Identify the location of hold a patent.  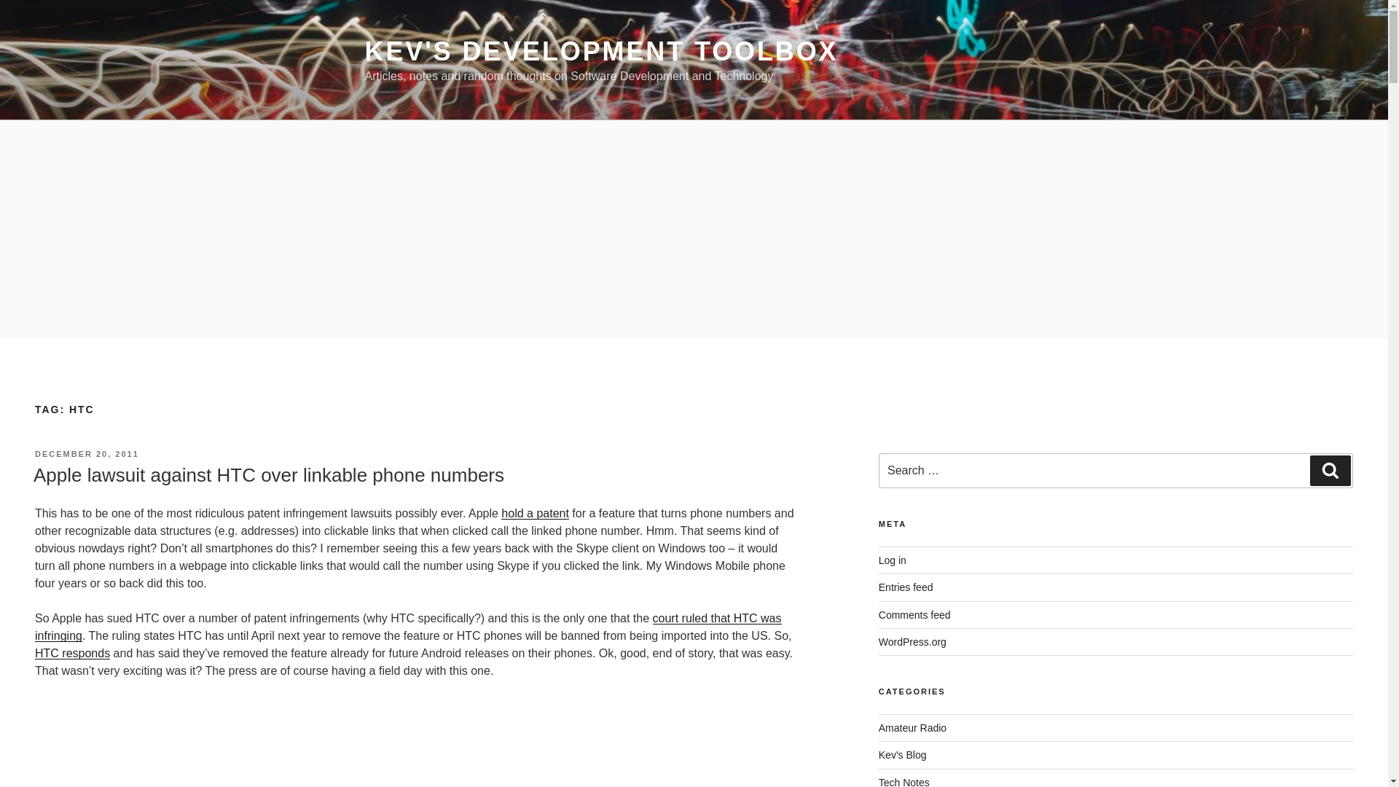
(535, 513).